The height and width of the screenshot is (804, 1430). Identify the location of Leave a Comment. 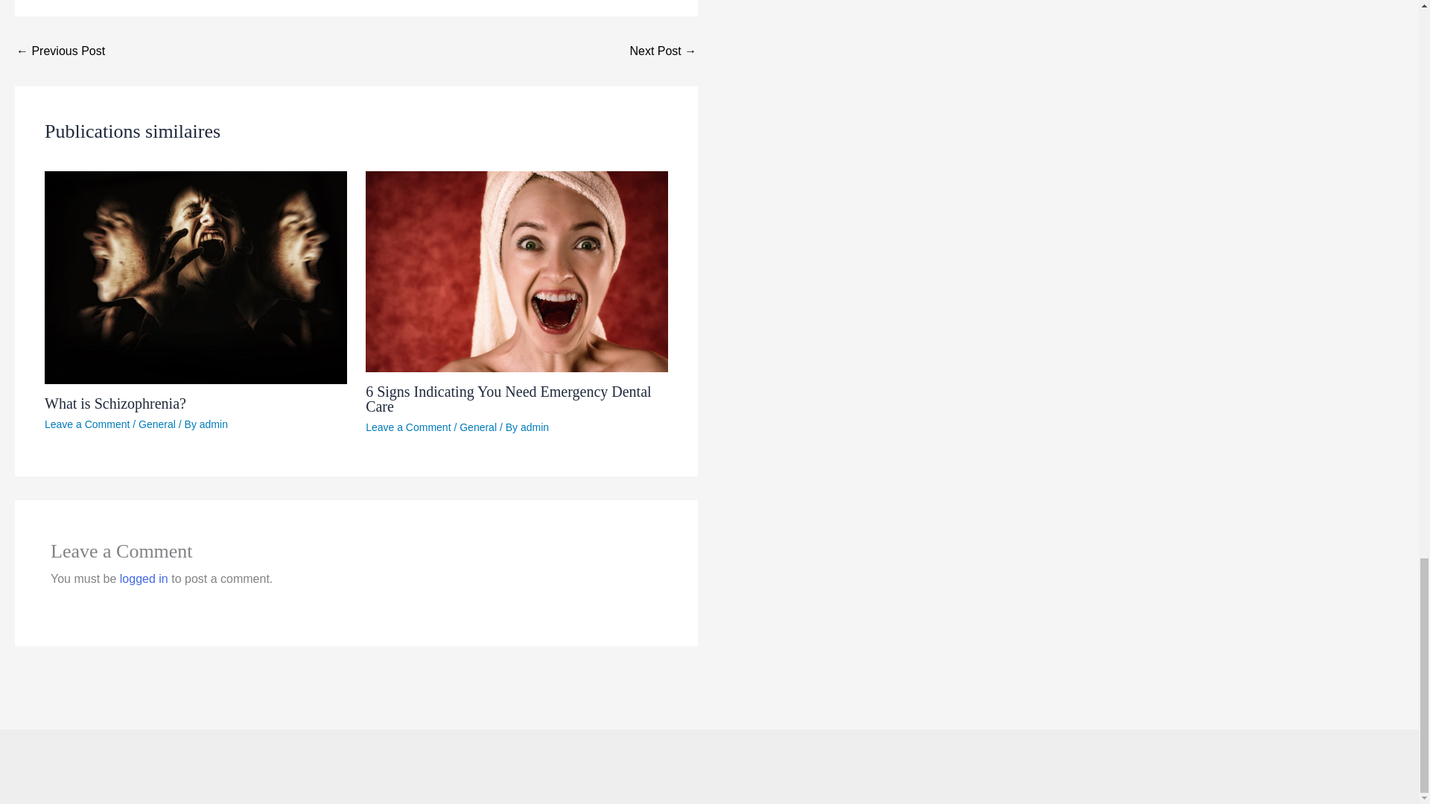
(86, 424).